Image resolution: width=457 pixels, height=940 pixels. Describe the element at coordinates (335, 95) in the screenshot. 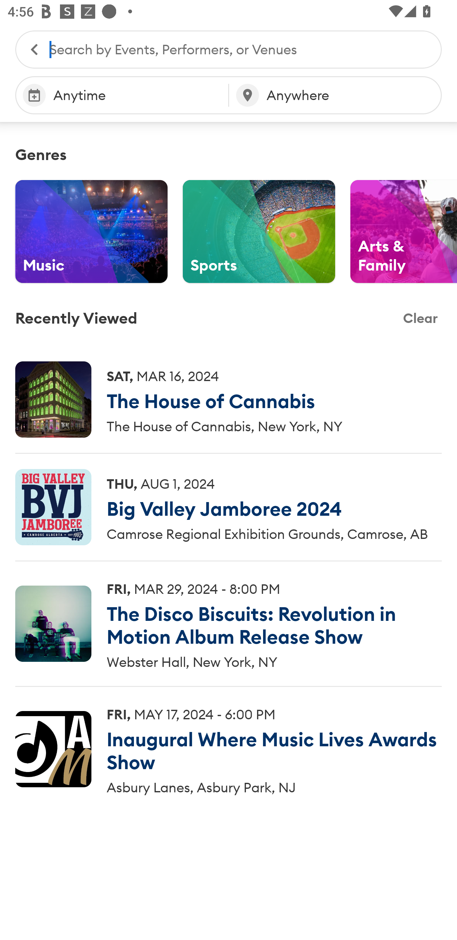

I see `Anywhere` at that location.